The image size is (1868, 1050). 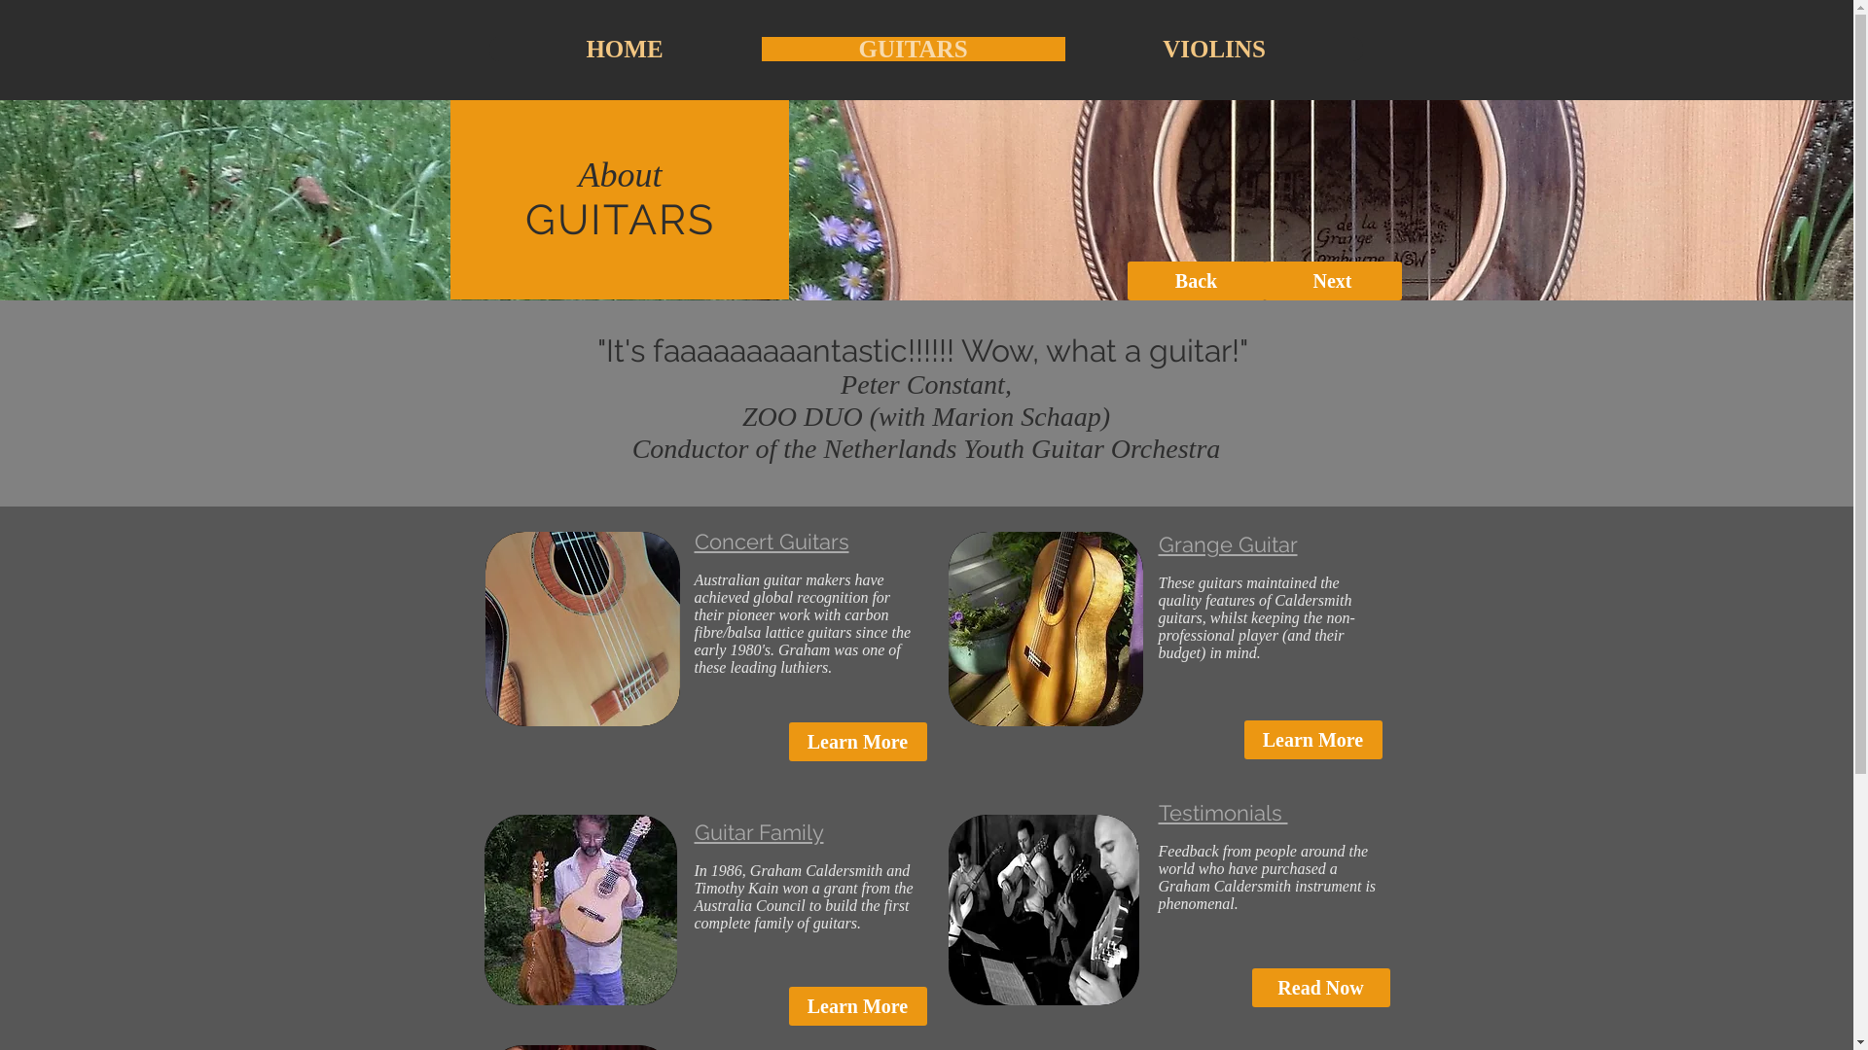 I want to click on Concert Guitars, so click(x=772, y=542).